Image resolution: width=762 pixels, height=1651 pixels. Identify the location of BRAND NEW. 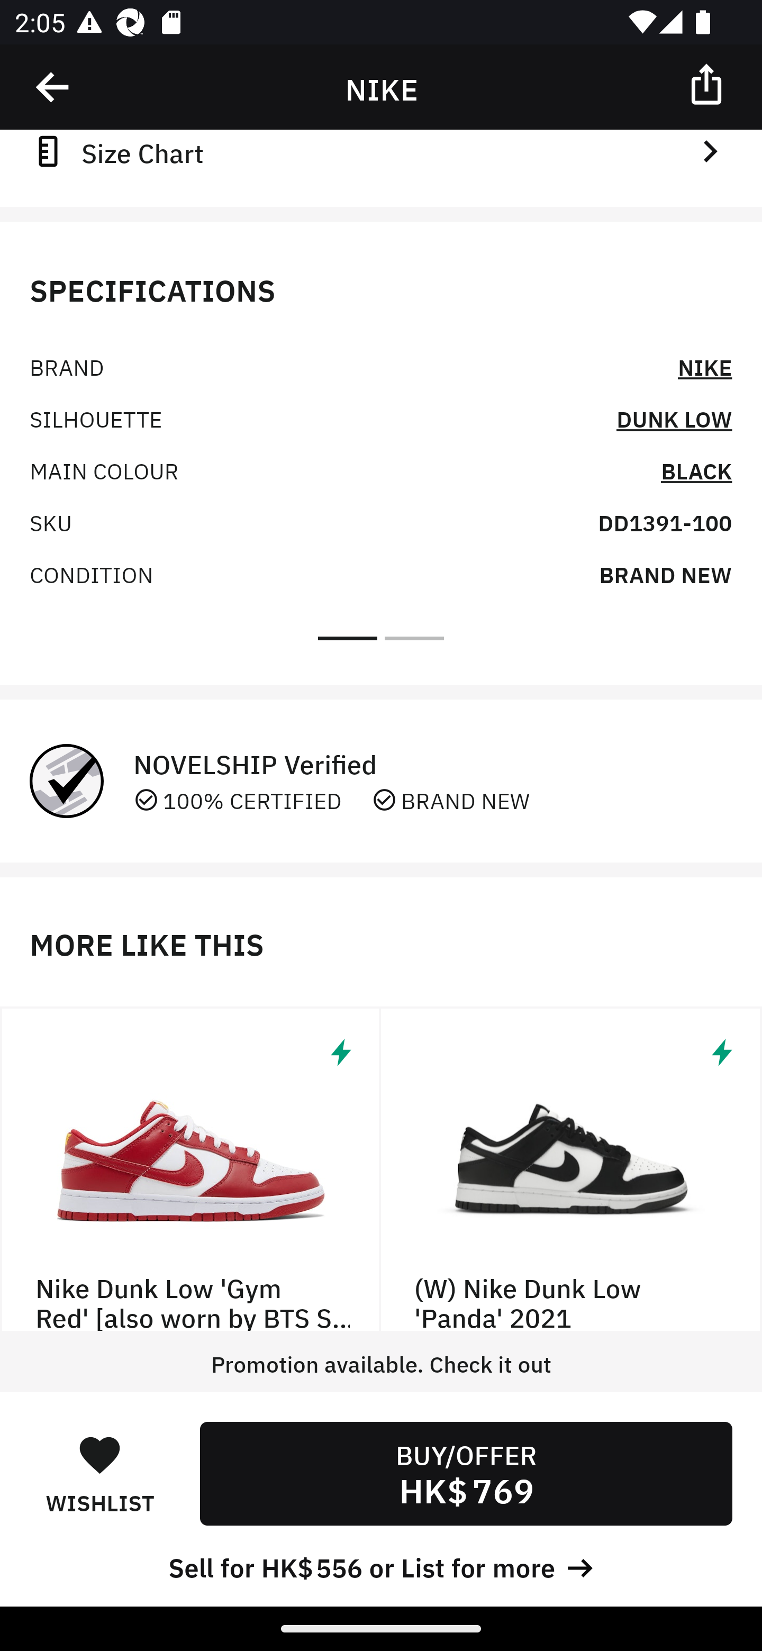
(665, 574).